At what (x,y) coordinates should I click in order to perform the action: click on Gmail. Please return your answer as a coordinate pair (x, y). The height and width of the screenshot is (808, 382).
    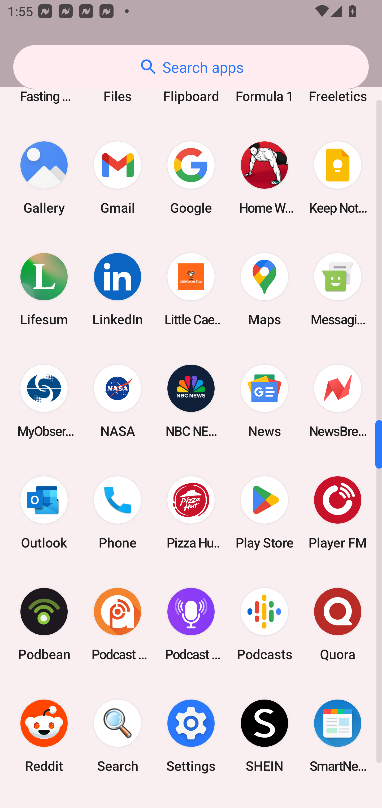
    Looking at the image, I should click on (118, 178).